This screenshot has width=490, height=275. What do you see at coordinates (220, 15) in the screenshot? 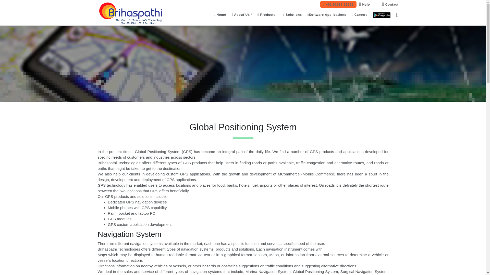
I see `Home` at bounding box center [220, 15].